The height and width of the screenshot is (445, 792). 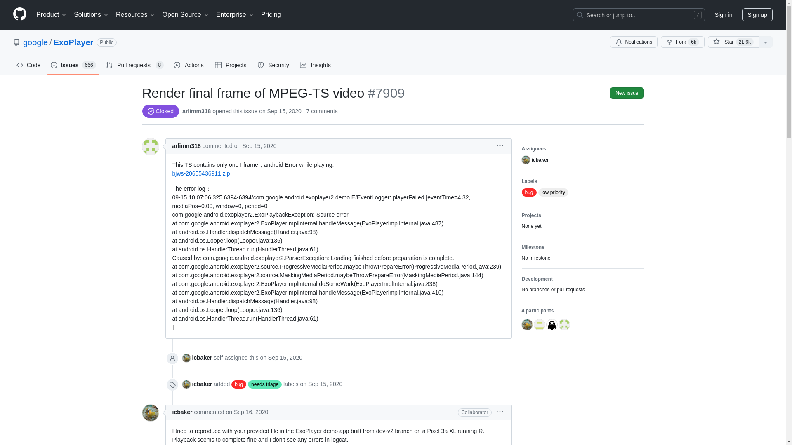 I want to click on Solutions, so click(x=91, y=15).